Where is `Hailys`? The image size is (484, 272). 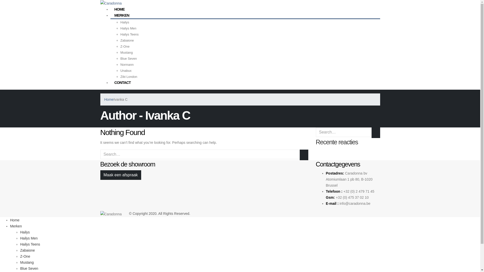 Hailys is located at coordinates (125, 22).